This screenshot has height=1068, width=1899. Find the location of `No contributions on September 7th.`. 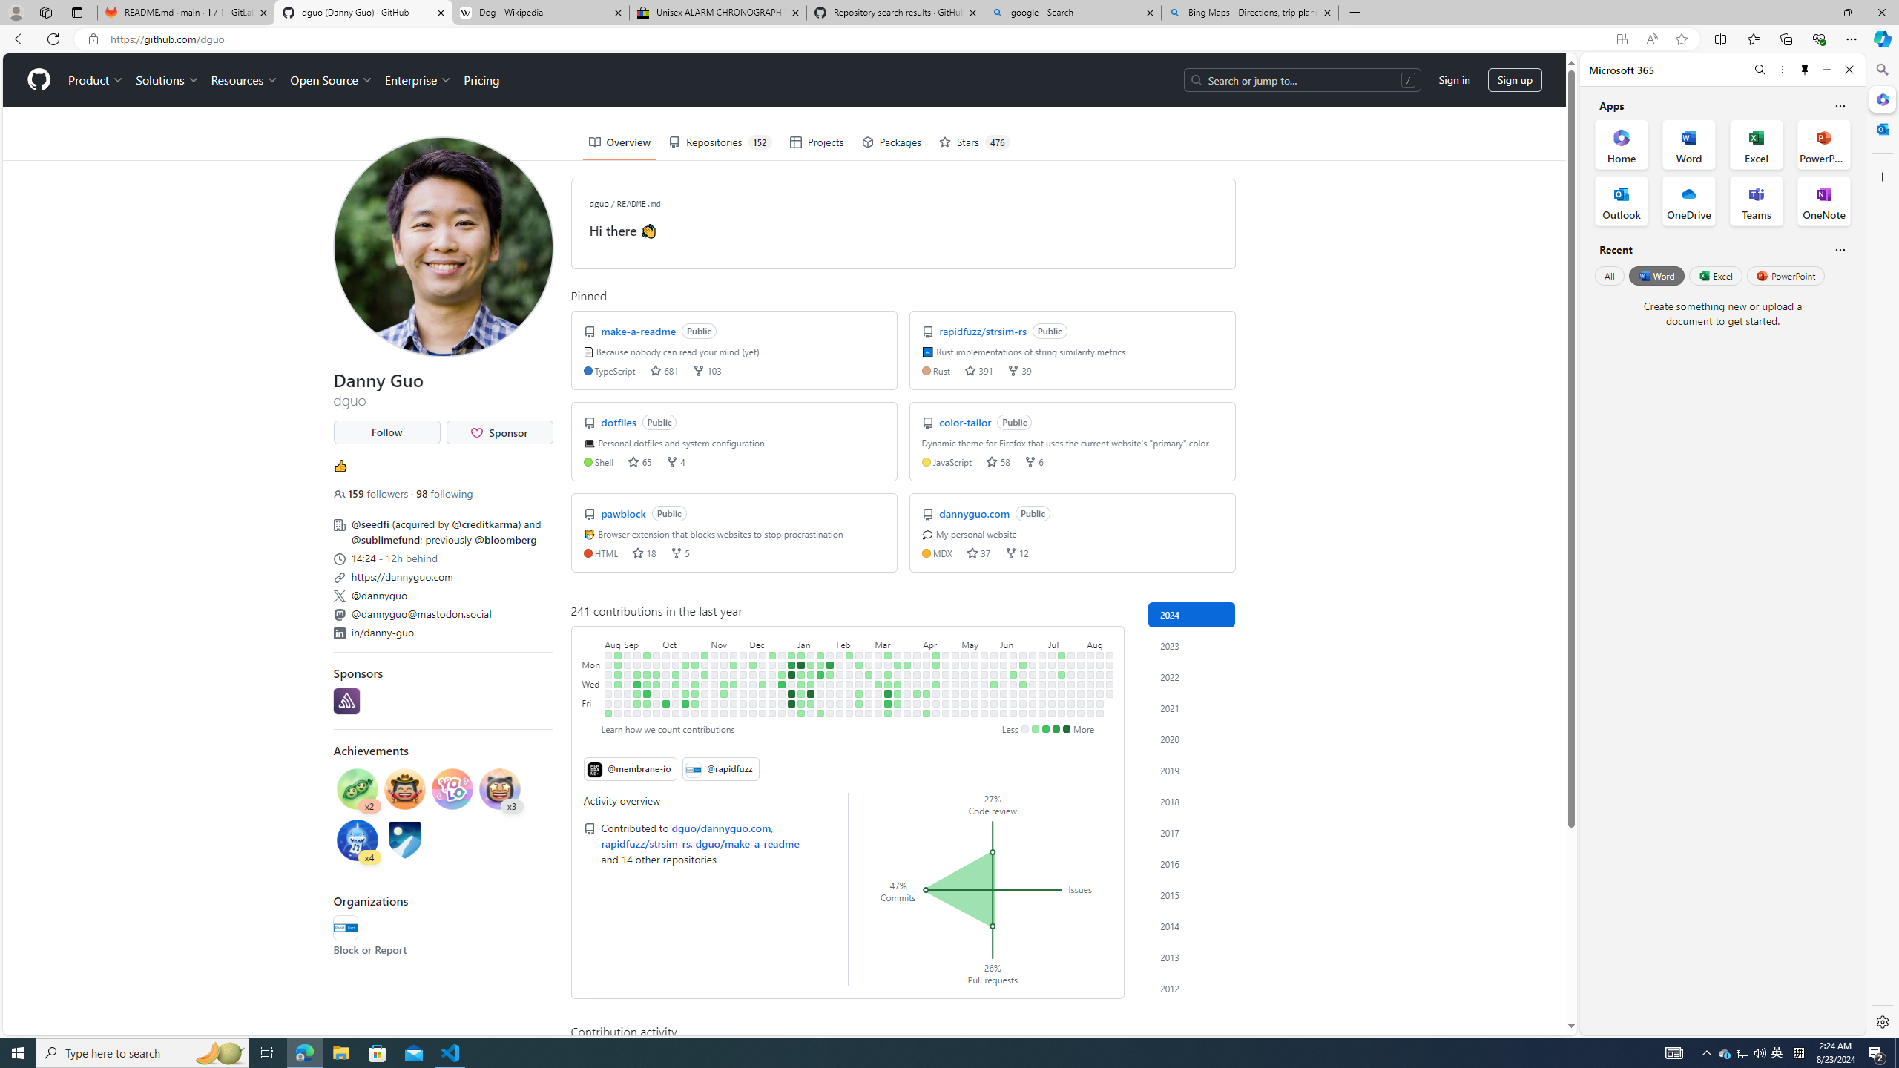

No contributions on September 7th. is located at coordinates (628, 693).